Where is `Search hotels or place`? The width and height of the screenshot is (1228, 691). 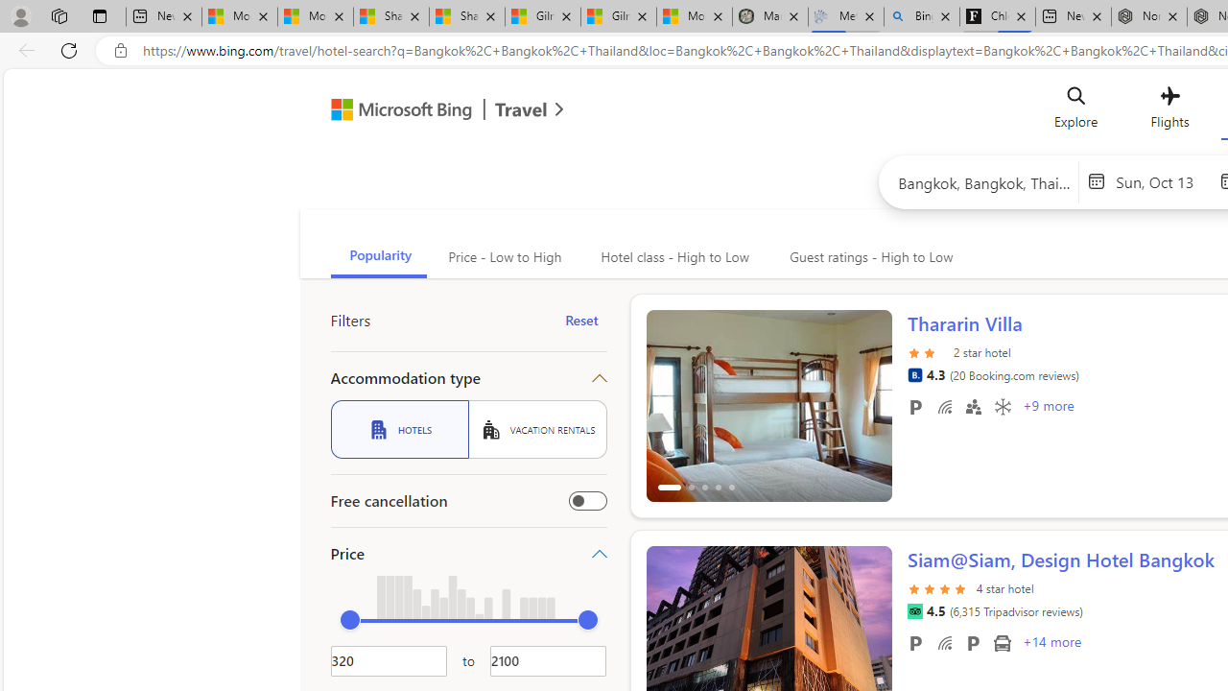
Search hotels or place is located at coordinates (984, 182).